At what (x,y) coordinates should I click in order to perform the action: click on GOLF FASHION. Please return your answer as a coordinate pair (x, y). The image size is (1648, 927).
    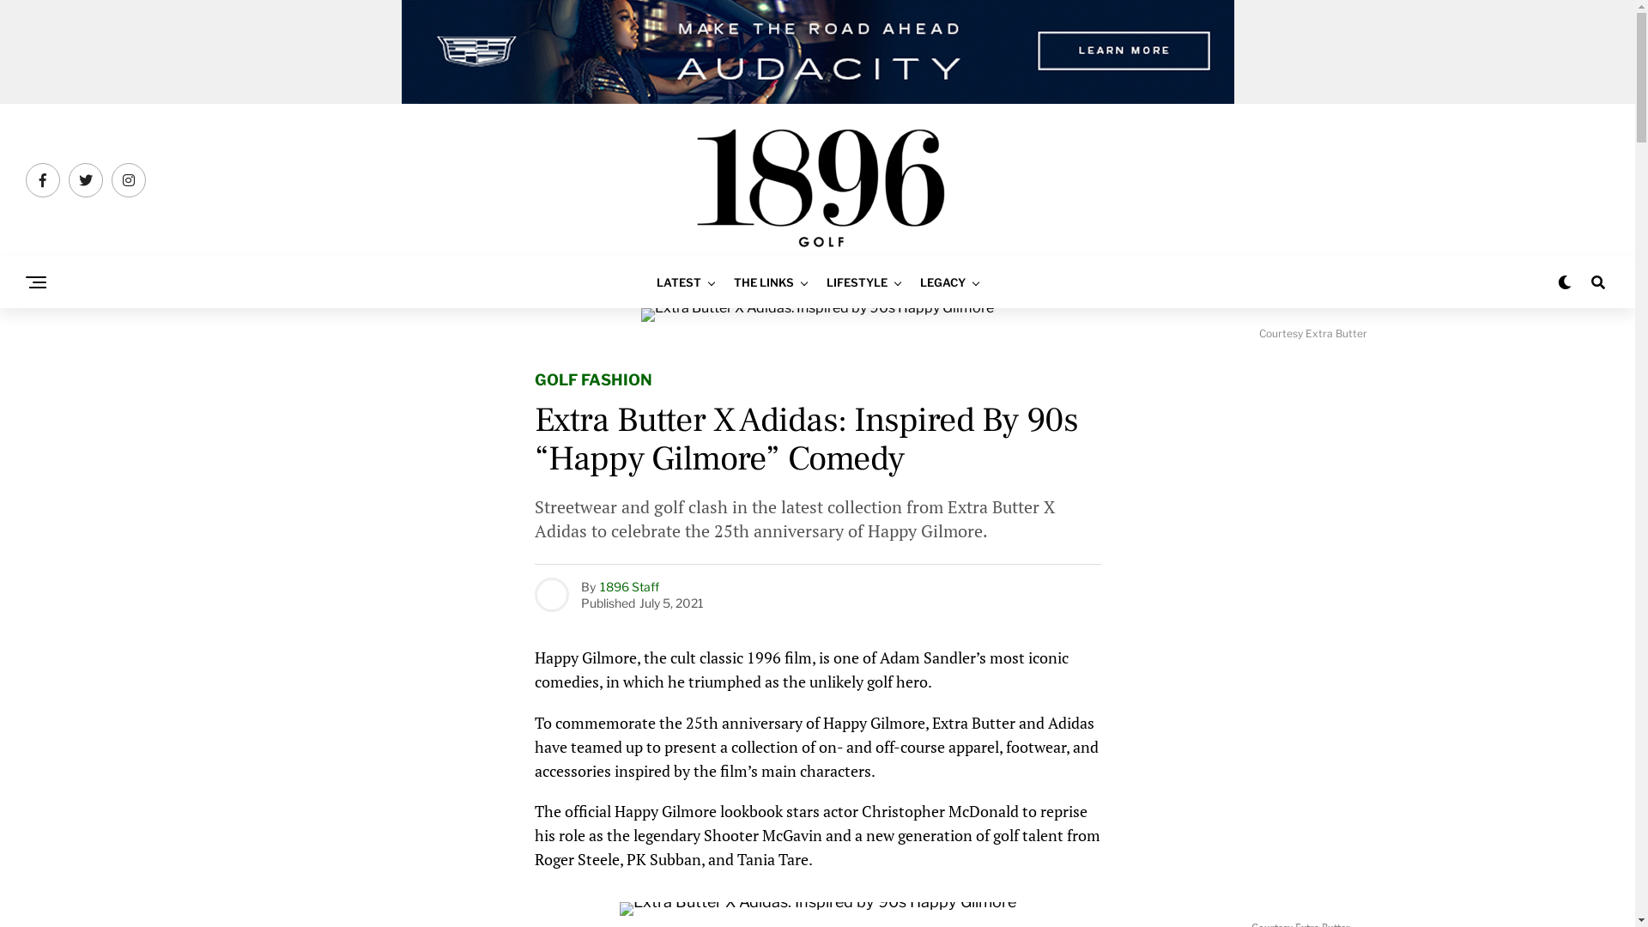
    Looking at the image, I should click on (592, 381).